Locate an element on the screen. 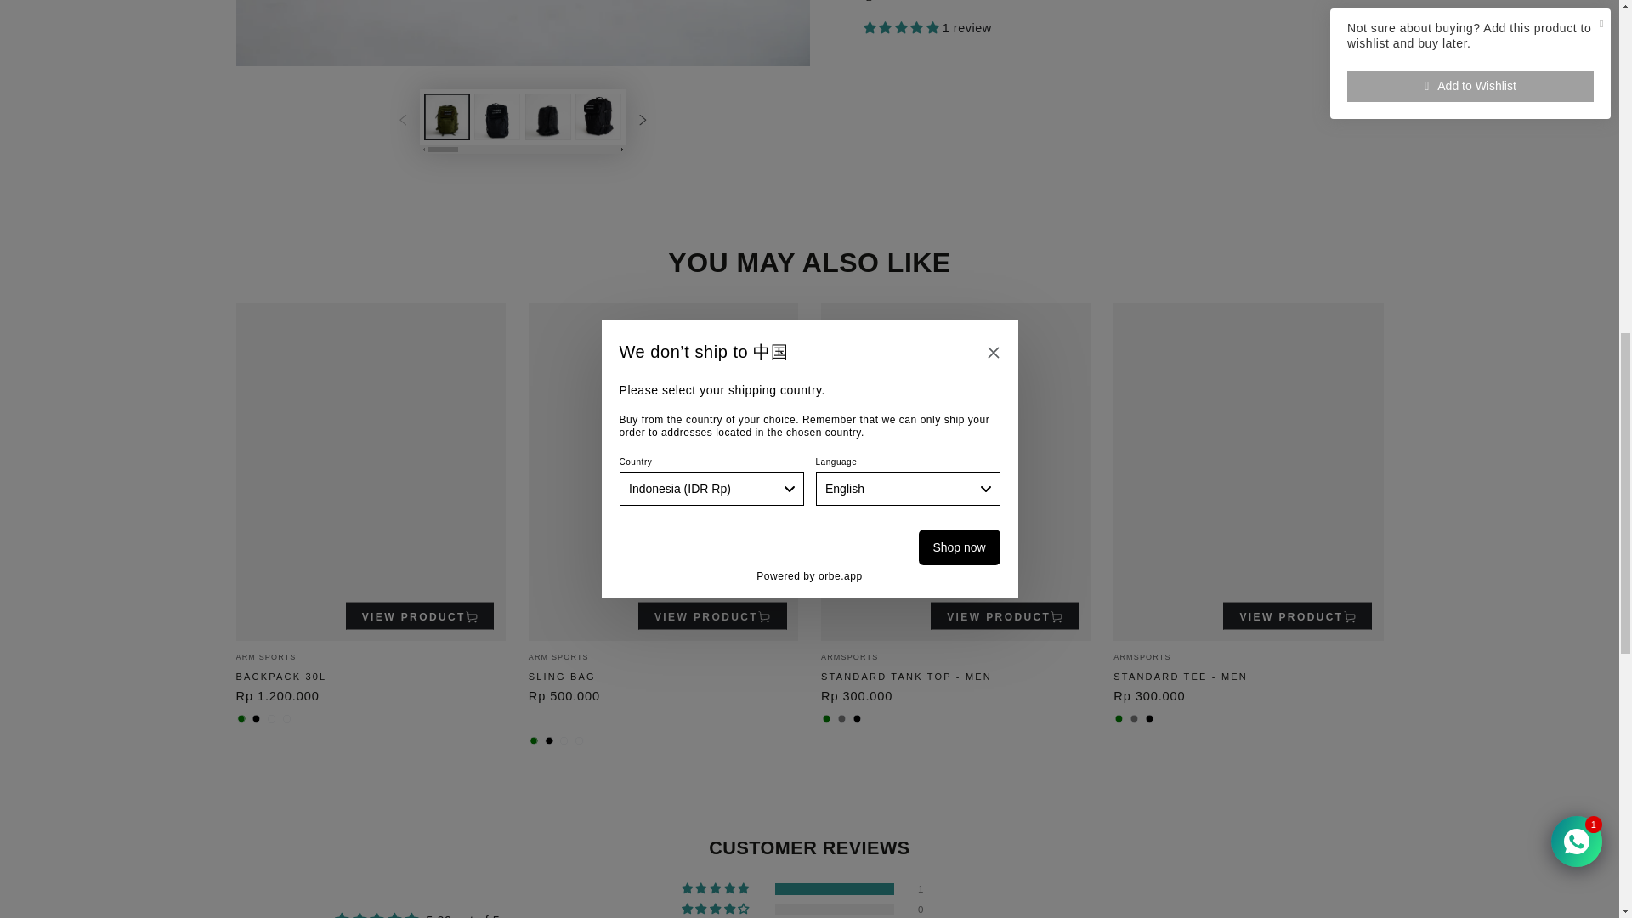 This screenshot has width=1632, height=918. Desert is located at coordinates (580, 741).